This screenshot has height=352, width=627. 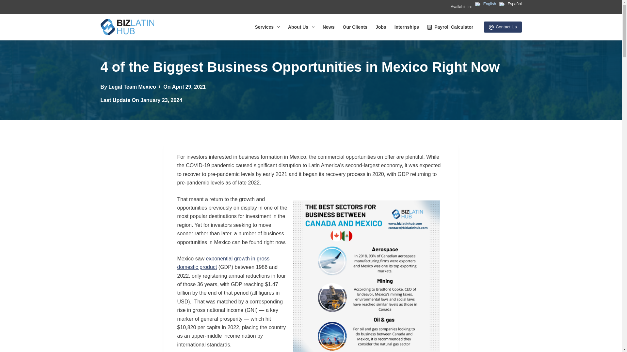 What do you see at coordinates (311, 66) in the screenshot?
I see `4 of the Biggest Business Opportunities in Mexico Right Now` at bounding box center [311, 66].